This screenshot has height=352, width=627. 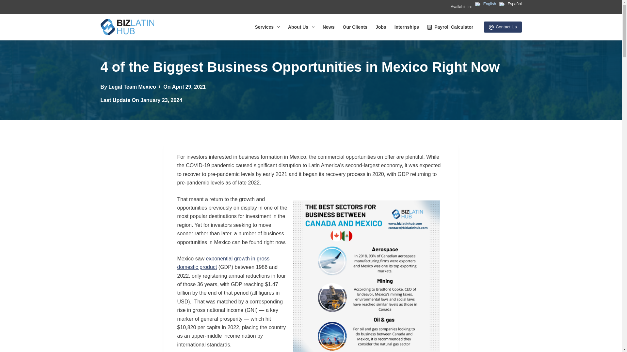 What do you see at coordinates (311, 66) in the screenshot?
I see `4 of the Biggest Business Opportunities in Mexico Right Now` at bounding box center [311, 66].